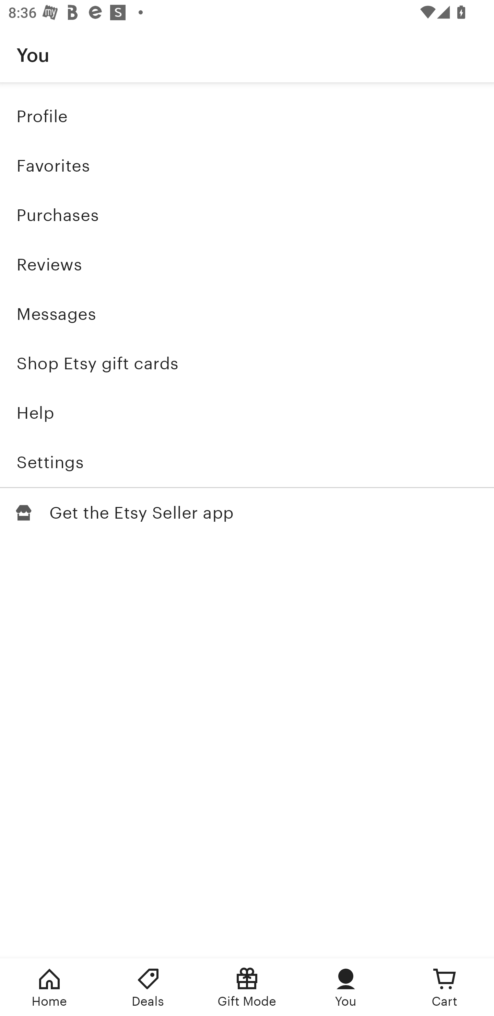 This screenshot has width=494, height=1016. What do you see at coordinates (49, 987) in the screenshot?
I see `Home` at bounding box center [49, 987].